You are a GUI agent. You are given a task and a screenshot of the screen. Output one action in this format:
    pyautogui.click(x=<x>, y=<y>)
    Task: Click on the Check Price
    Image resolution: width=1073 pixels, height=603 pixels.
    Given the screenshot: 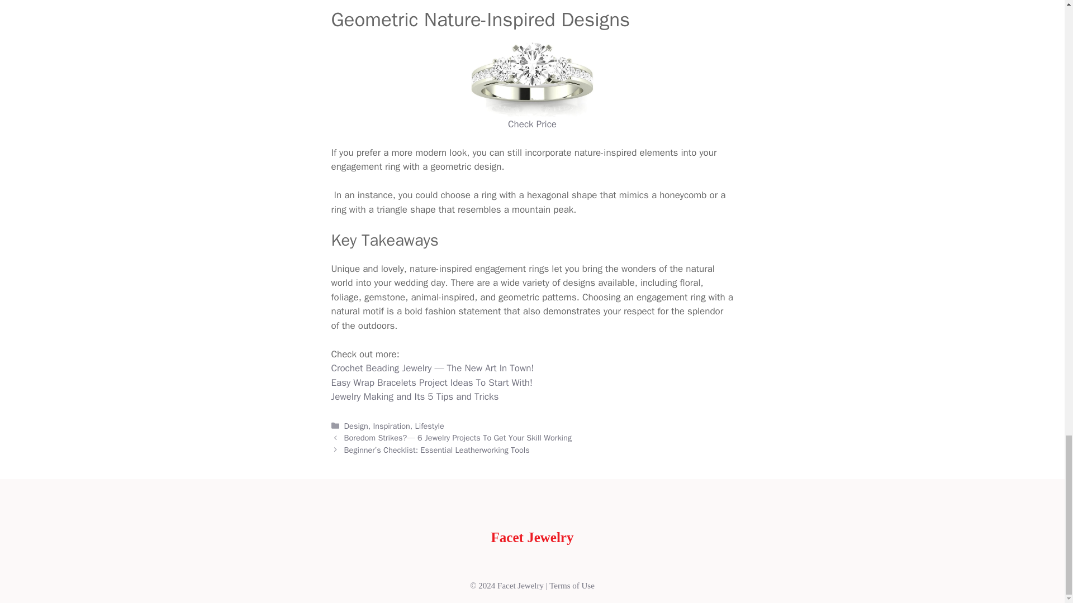 What is the action you would take?
    pyautogui.click(x=532, y=124)
    